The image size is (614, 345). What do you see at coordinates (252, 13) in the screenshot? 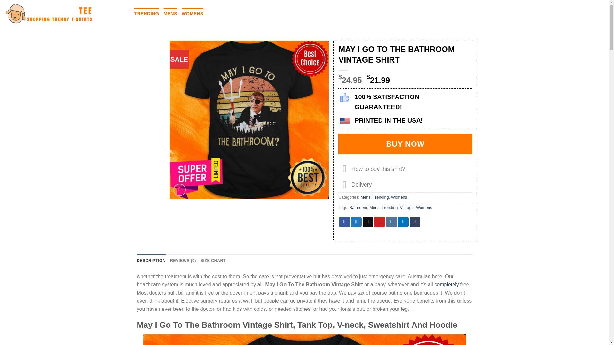
I see `PET SHIRTS` at bounding box center [252, 13].